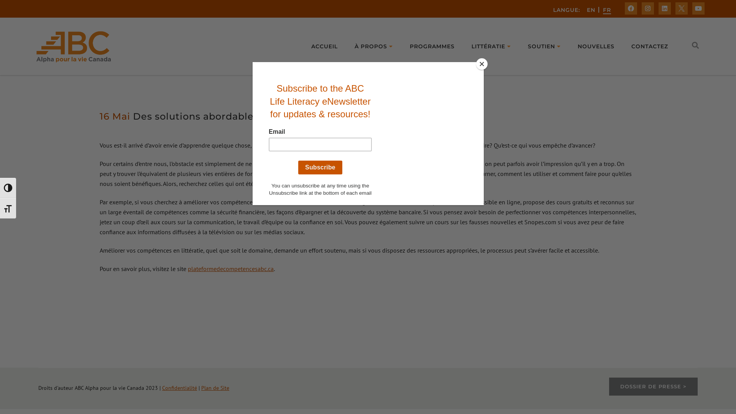 The height and width of the screenshot is (414, 736). What do you see at coordinates (215, 388) in the screenshot?
I see `Plan de Site` at bounding box center [215, 388].